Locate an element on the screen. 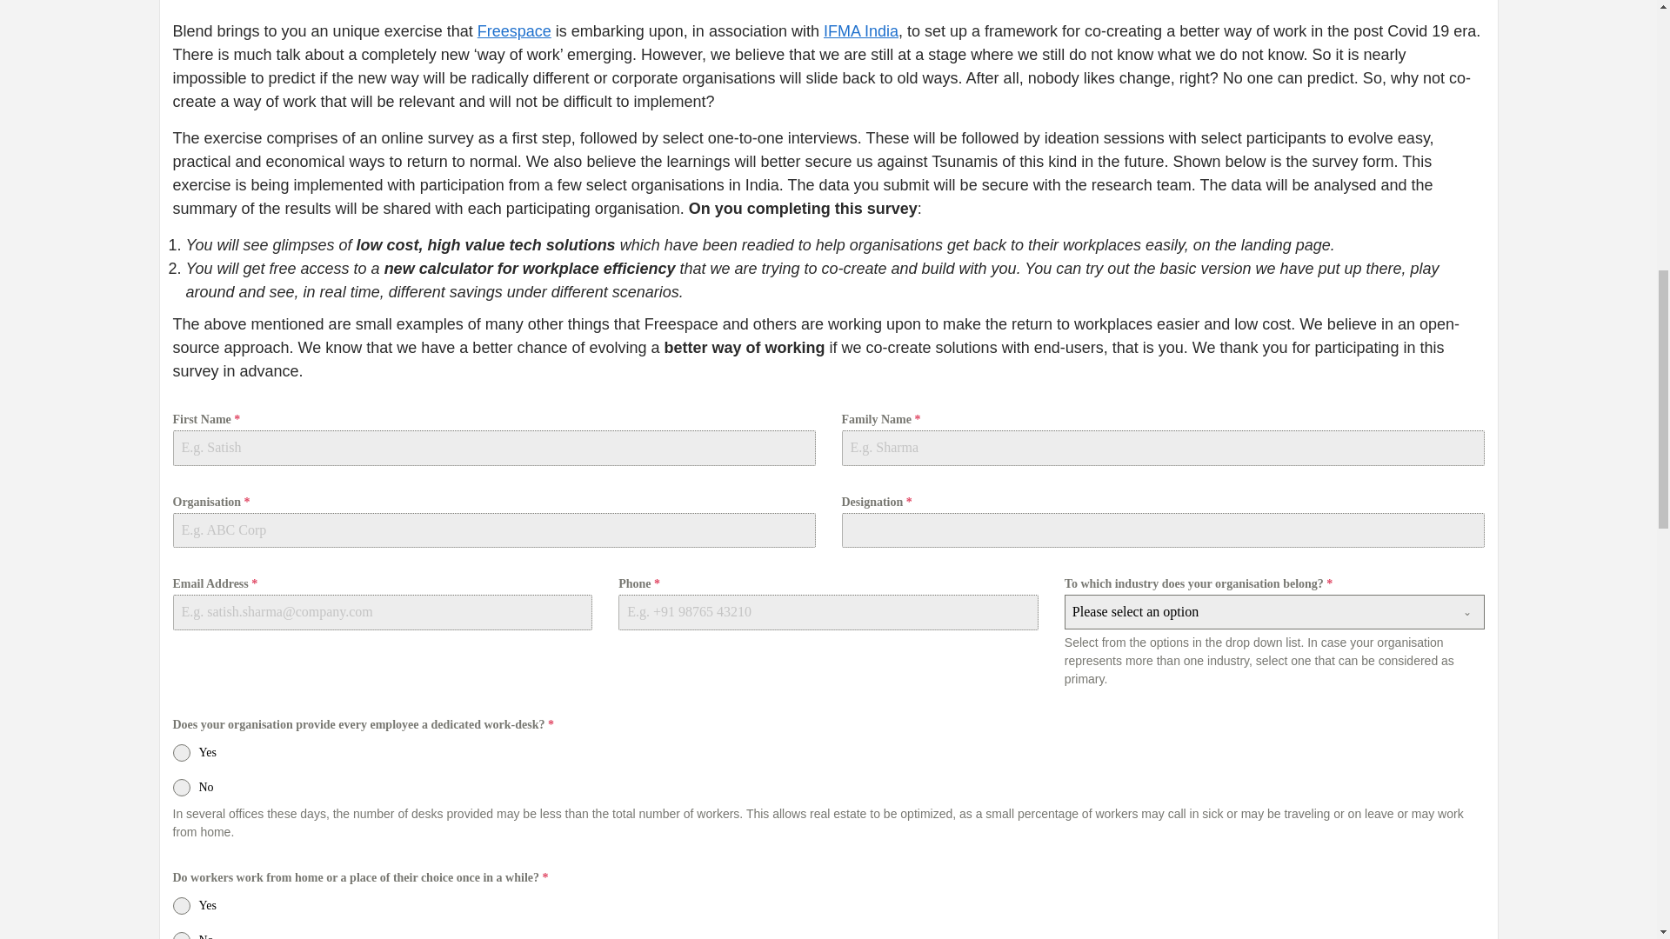  No is located at coordinates (828, 788).